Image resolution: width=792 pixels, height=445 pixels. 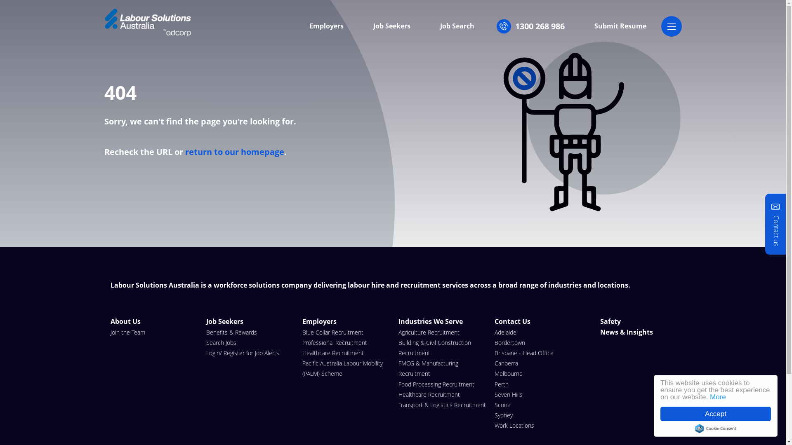 I want to click on Professional Recruitment, so click(x=346, y=343).